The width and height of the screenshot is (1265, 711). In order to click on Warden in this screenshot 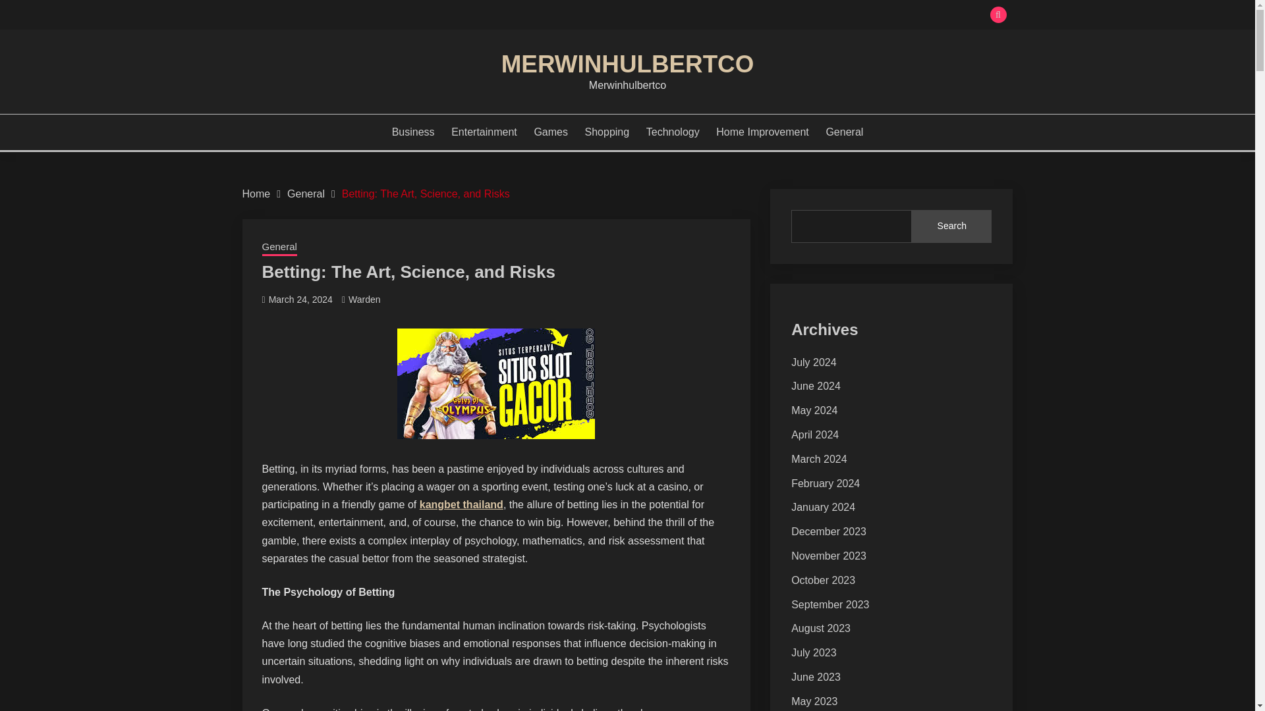, I will do `click(364, 300)`.